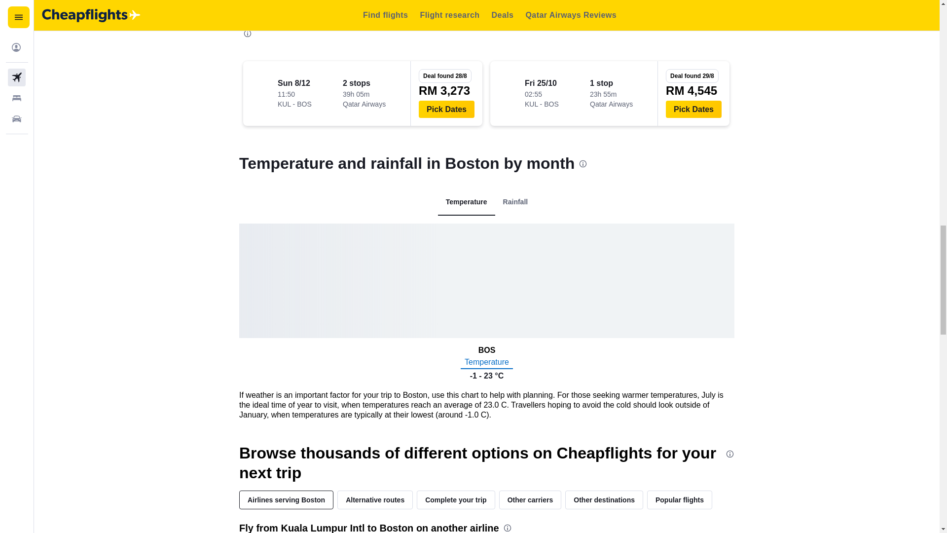 The height and width of the screenshot is (533, 947). Describe the element at coordinates (375, 499) in the screenshot. I see `Alternative routes` at that location.